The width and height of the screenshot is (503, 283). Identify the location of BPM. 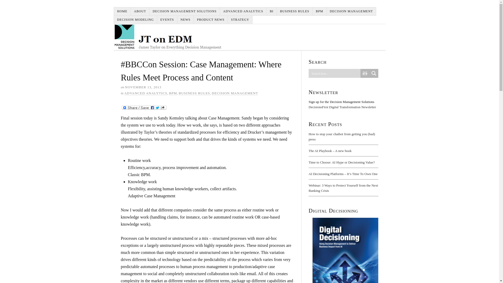
(173, 93).